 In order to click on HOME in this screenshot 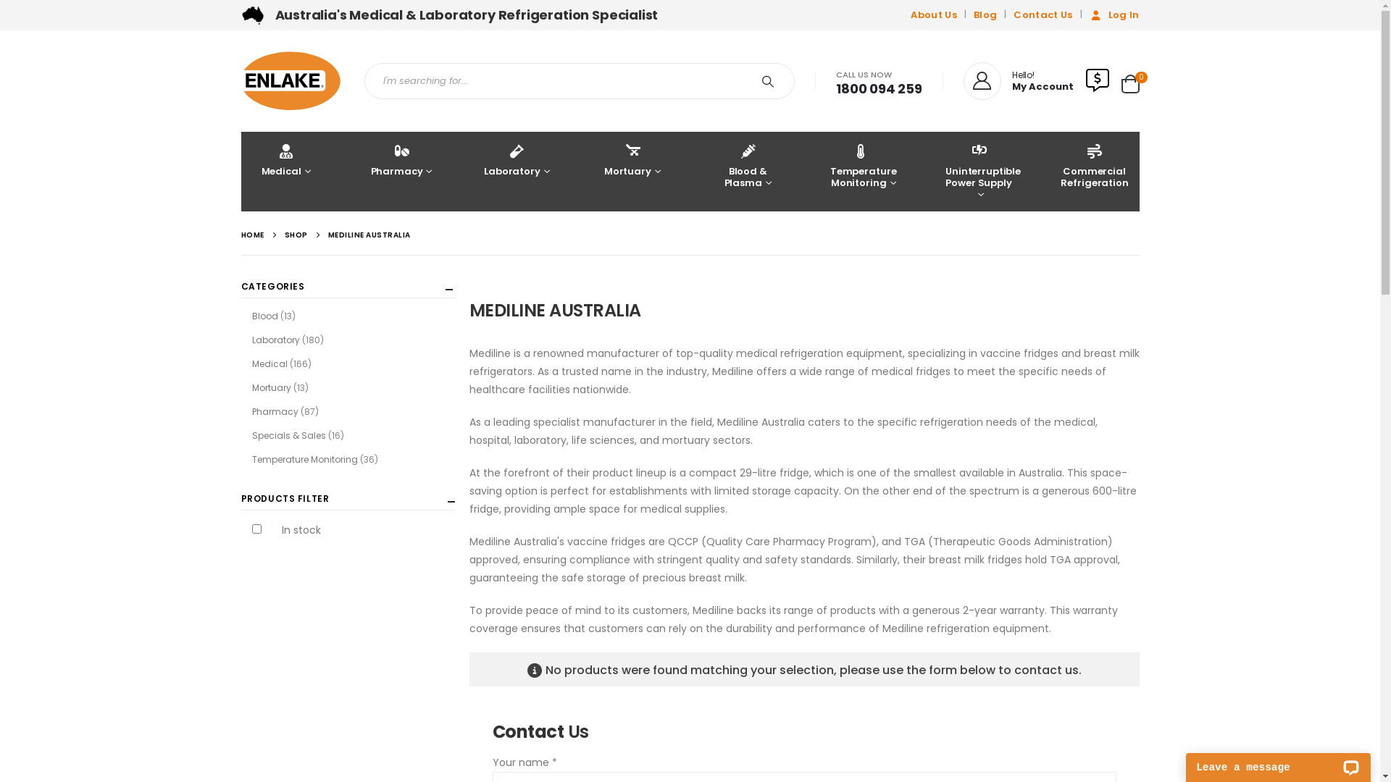, I will do `click(252, 235)`.